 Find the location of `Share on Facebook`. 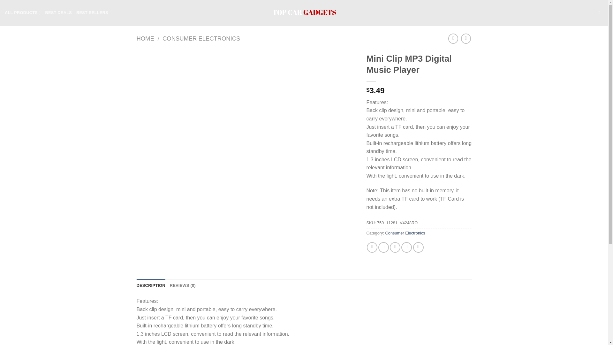

Share on Facebook is located at coordinates (372, 247).